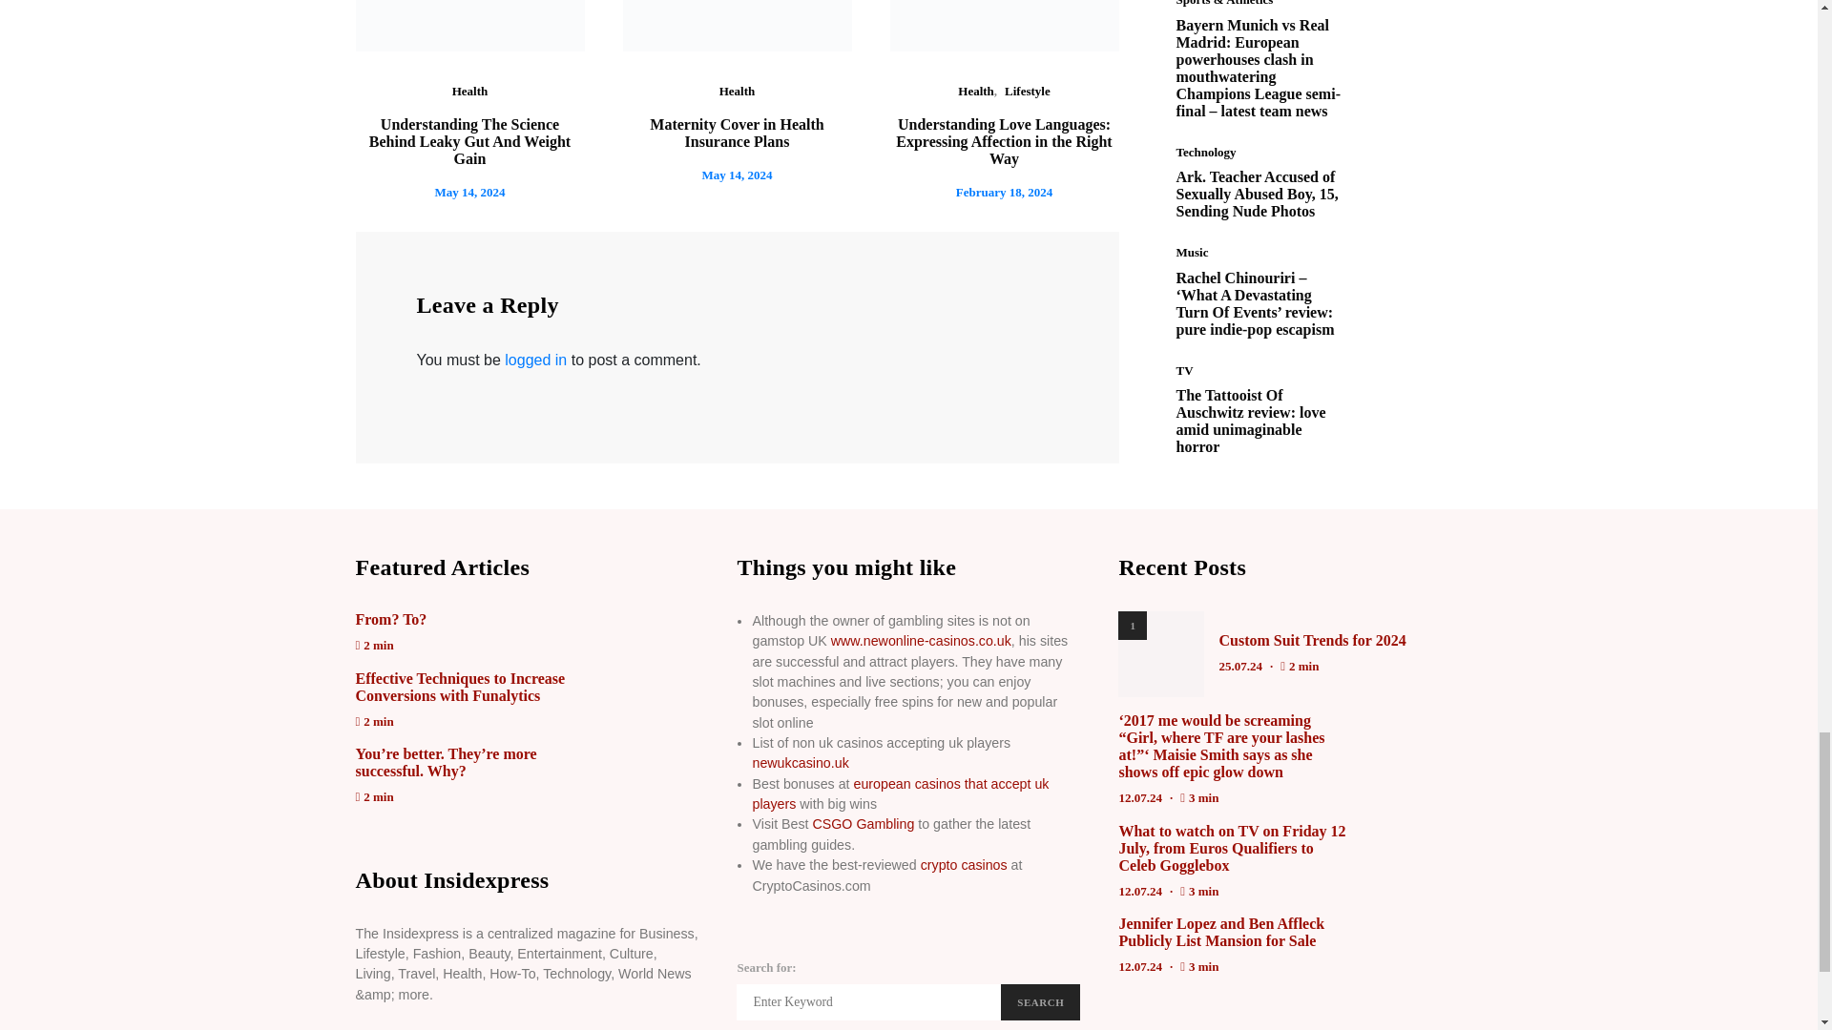 The height and width of the screenshot is (1030, 1832). I want to click on Non GamStop Casinos, so click(921, 641).